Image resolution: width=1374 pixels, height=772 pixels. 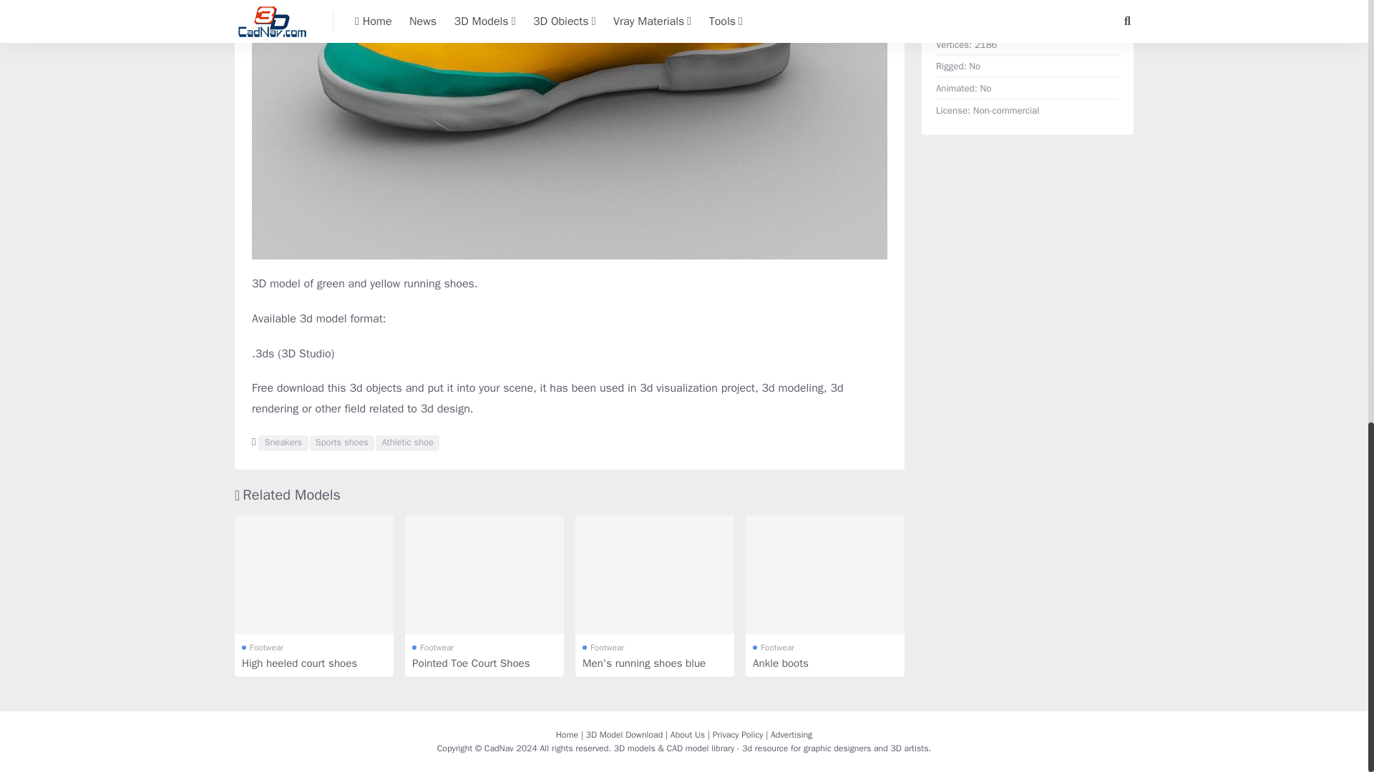 What do you see at coordinates (342, 443) in the screenshot?
I see `Sports shoes 3d model` at bounding box center [342, 443].